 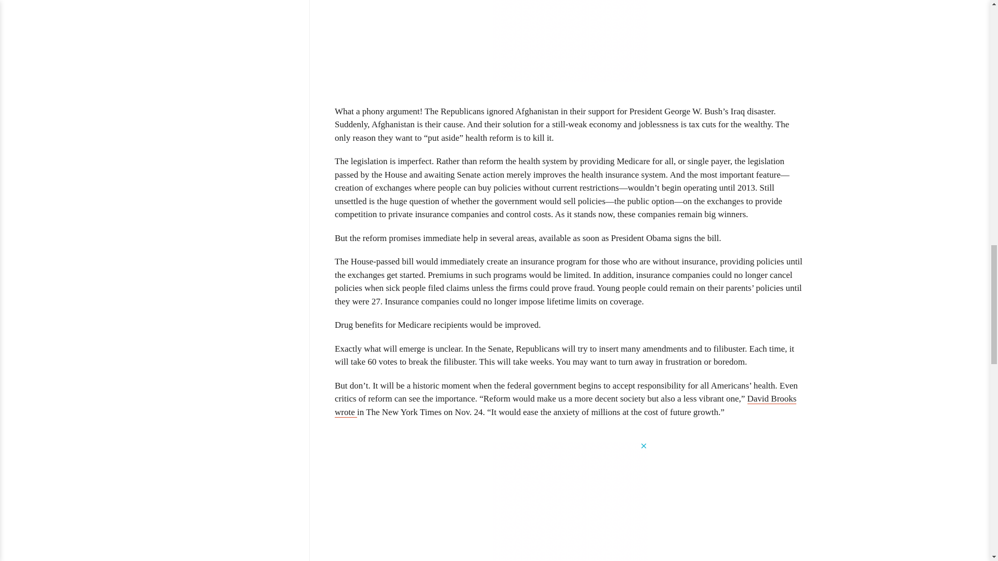 What do you see at coordinates (570, 41) in the screenshot?
I see `3rd party ad content` at bounding box center [570, 41].